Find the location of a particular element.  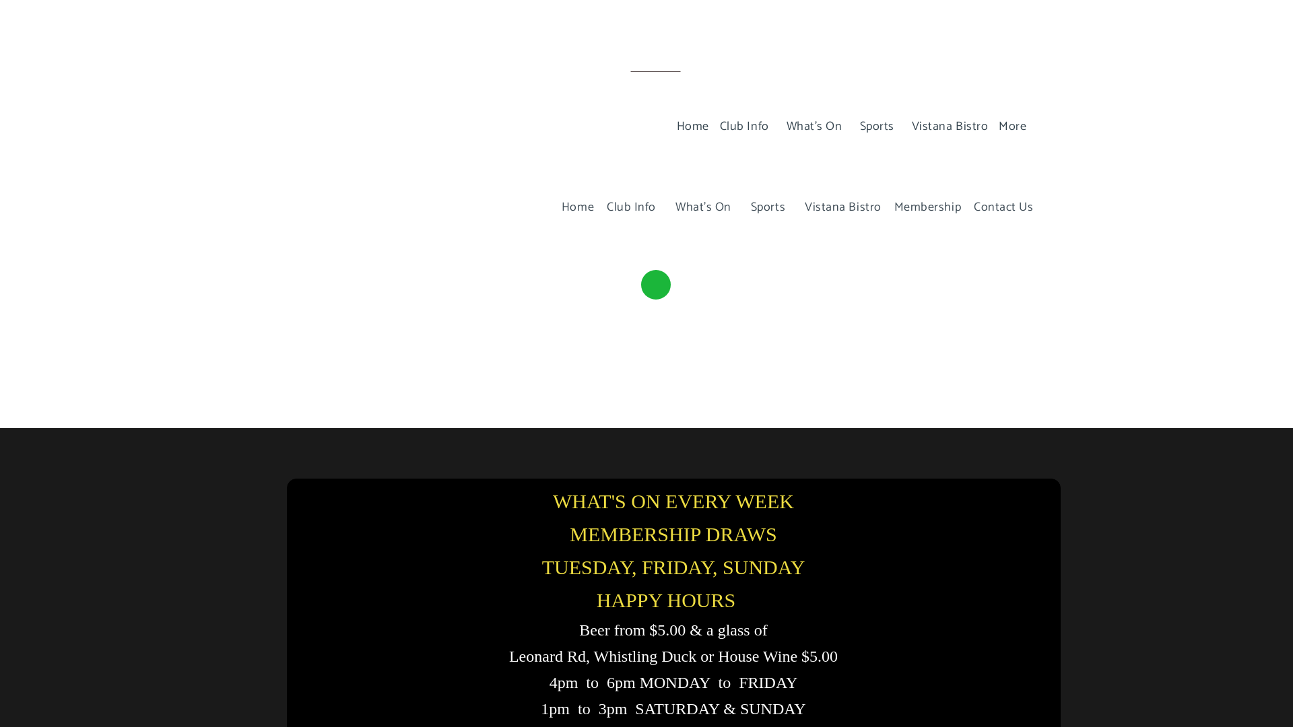

Home is located at coordinates (571, 207).